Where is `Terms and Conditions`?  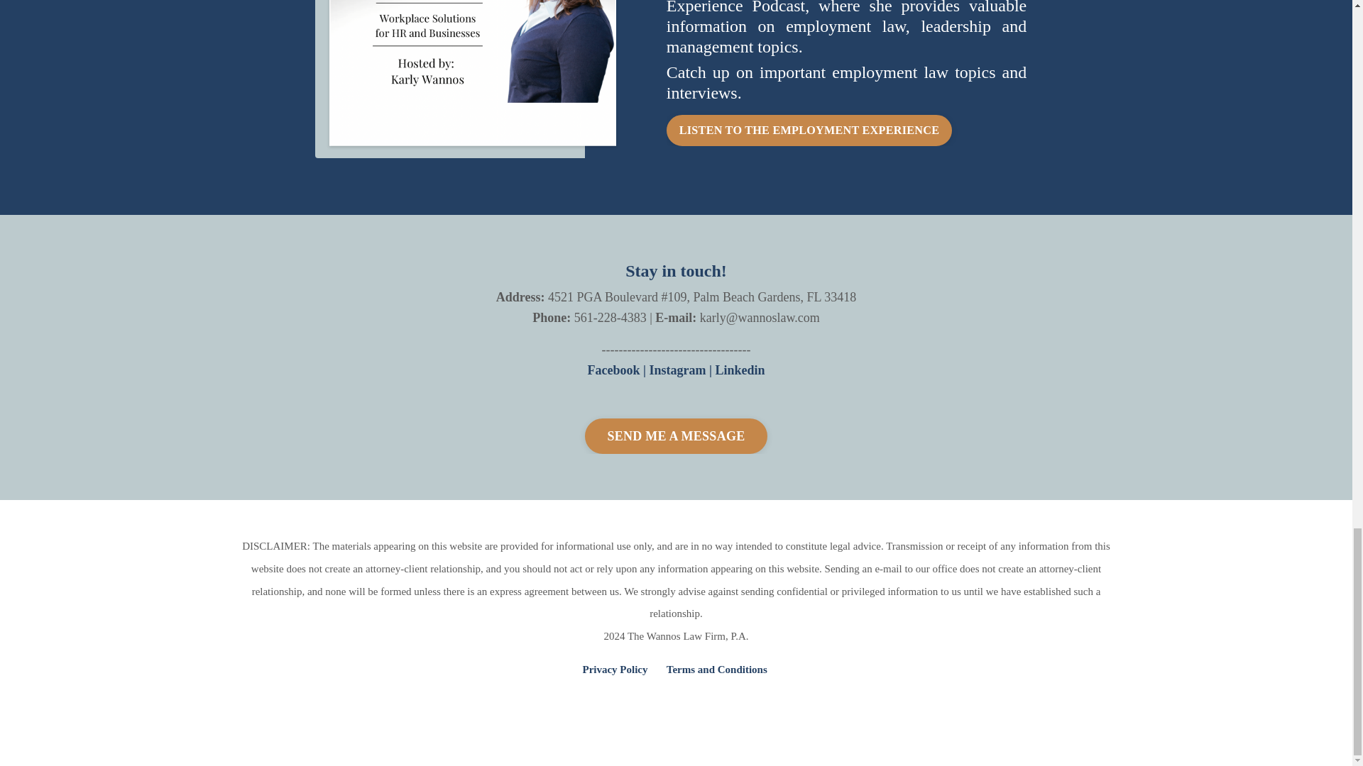
Terms and Conditions is located at coordinates (716, 670).